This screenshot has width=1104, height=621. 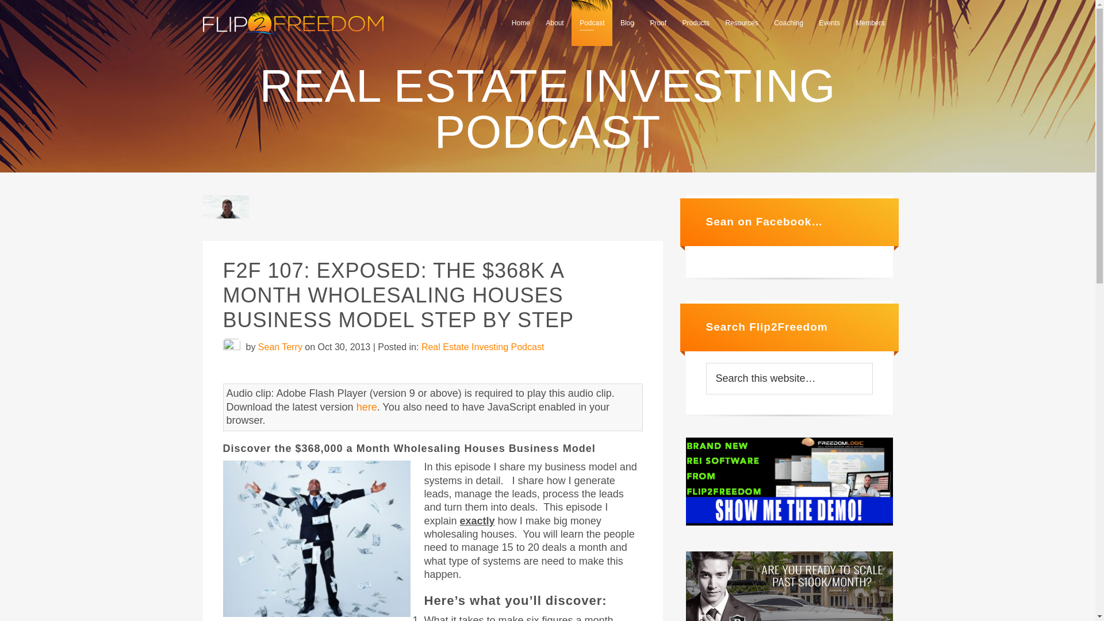 What do you see at coordinates (483, 347) in the screenshot?
I see `Real Estate Investing Podcast` at bounding box center [483, 347].